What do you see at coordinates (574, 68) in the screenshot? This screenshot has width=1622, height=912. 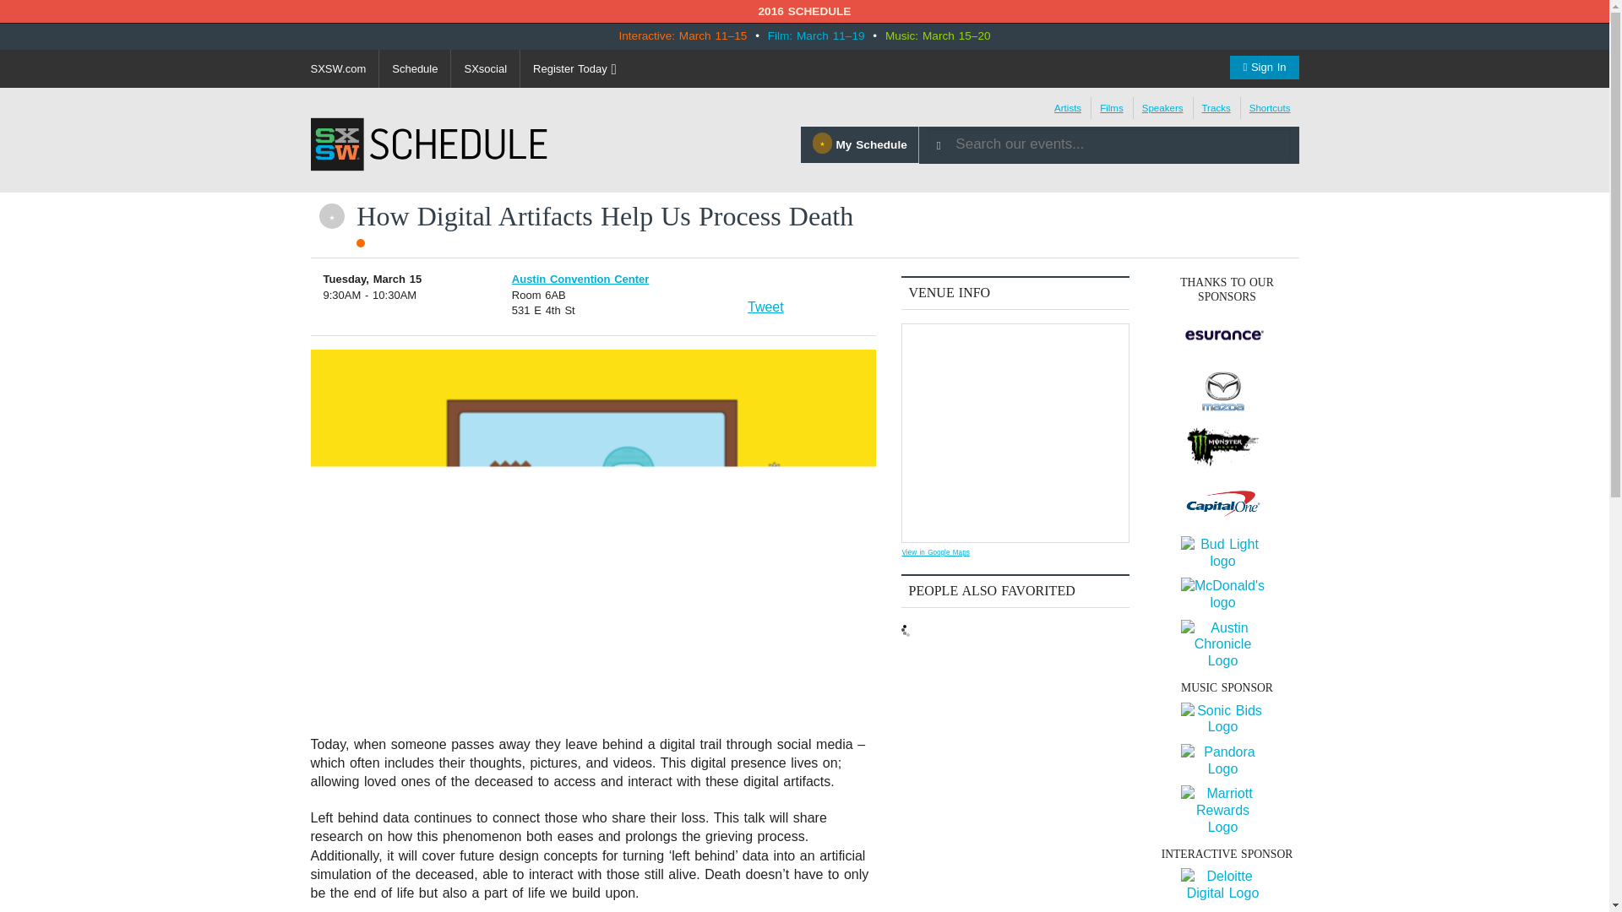 I see `Register Today` at bounding box center [574, 68].